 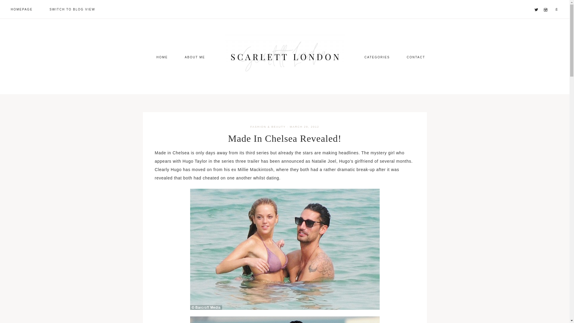 I want to click on SWITCH TO BLOG VIEW, so click(x=72, y=9).